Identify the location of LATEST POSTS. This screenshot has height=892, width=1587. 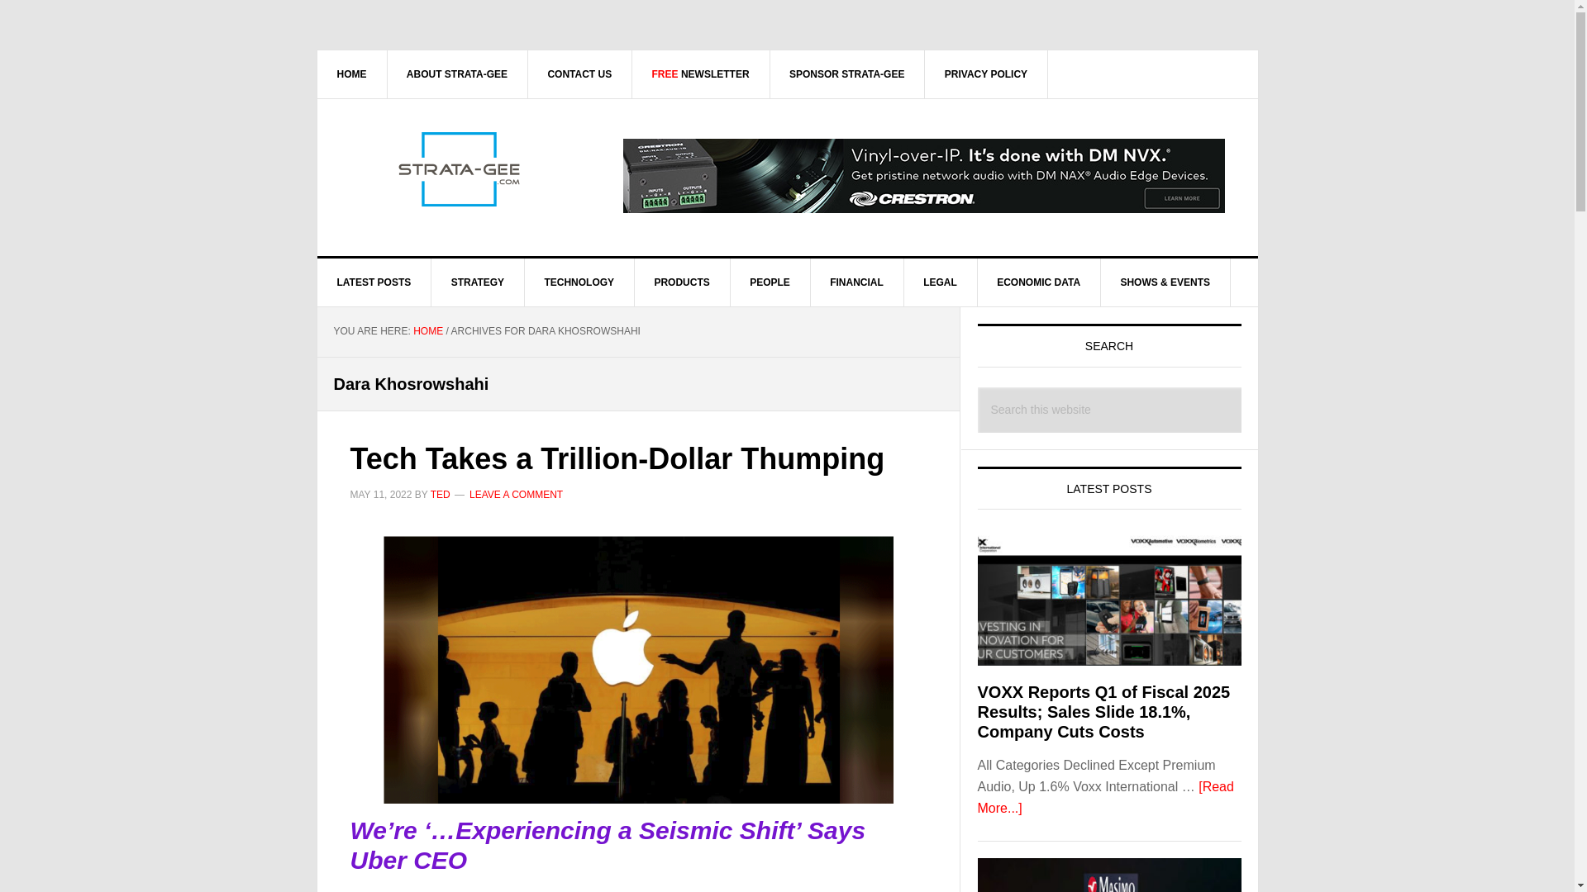
(374, 282).